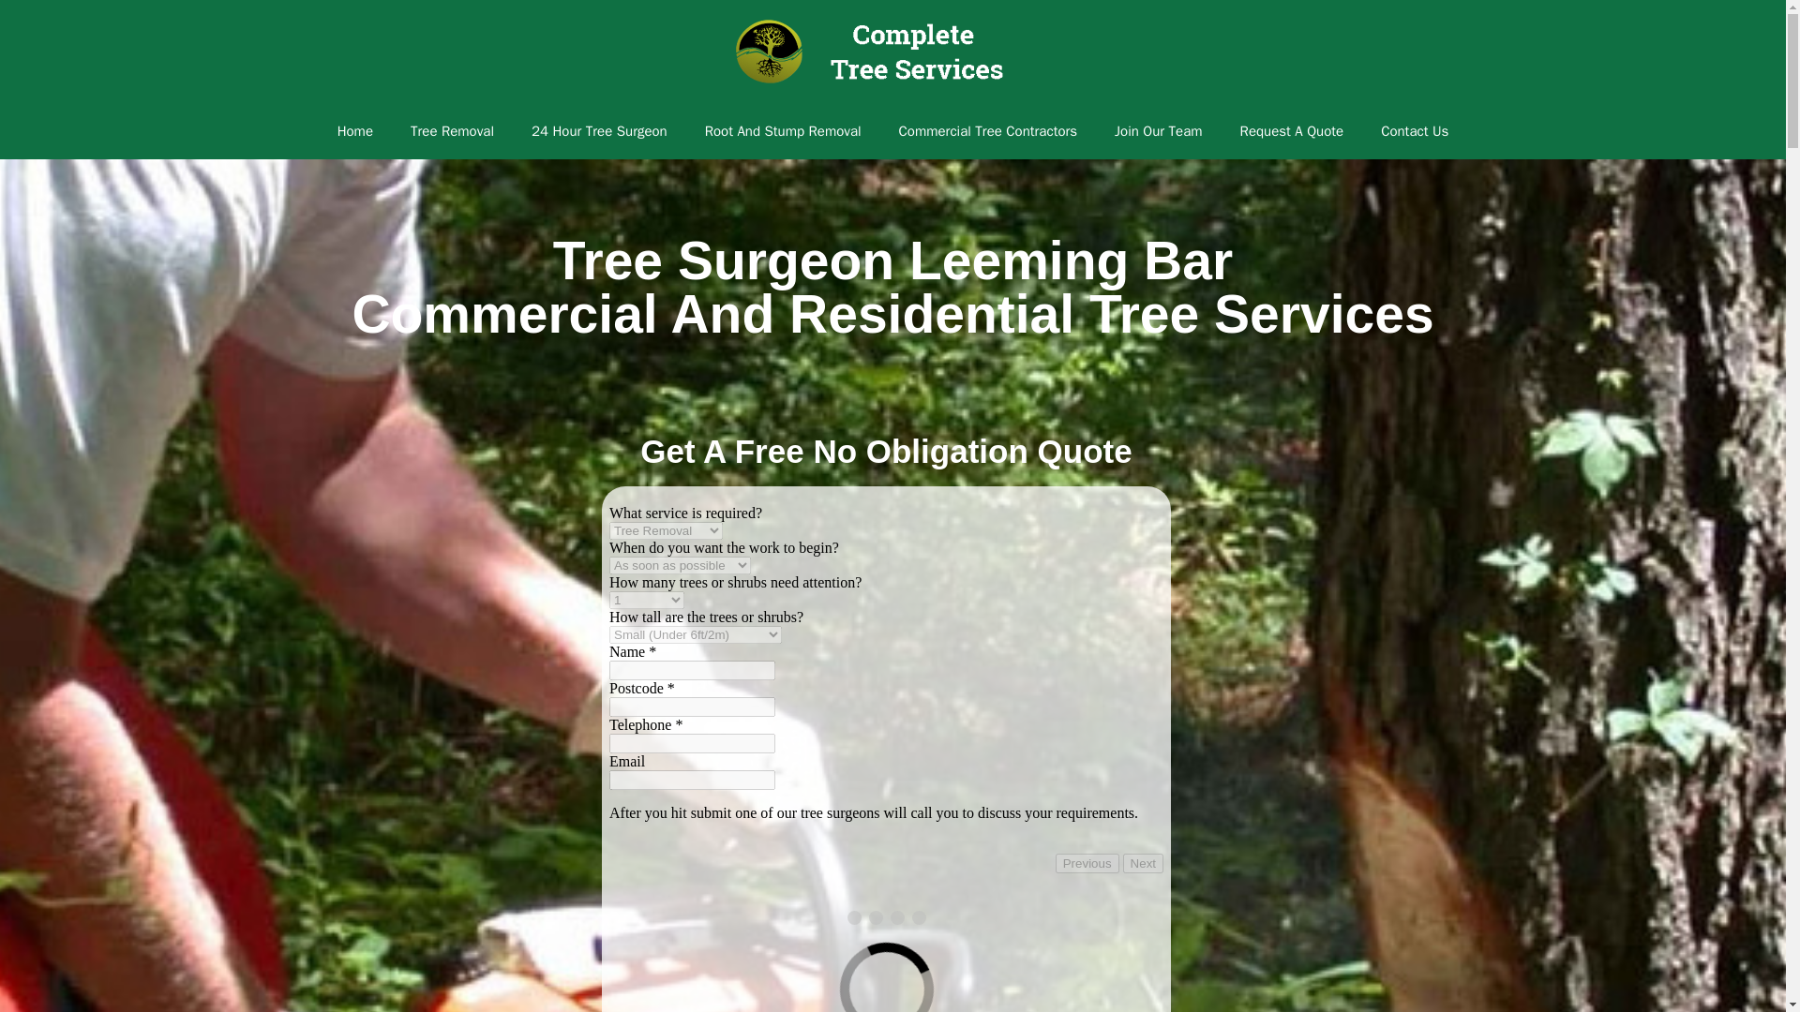 The height and width of the screenshot is (1012, 1800). Describe the element at coordinates (452, 131) in the screenshot. I see `Tree Removal` at that location.